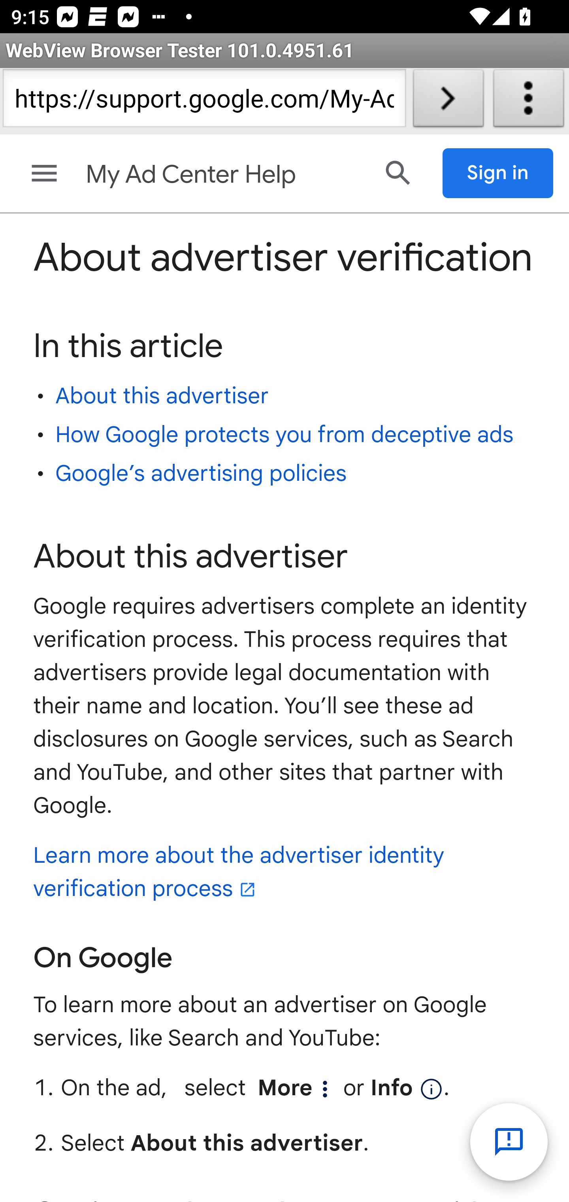  Describe the element at coordinates (498, 173) in the screenshot. I see `Sign in` at that location.